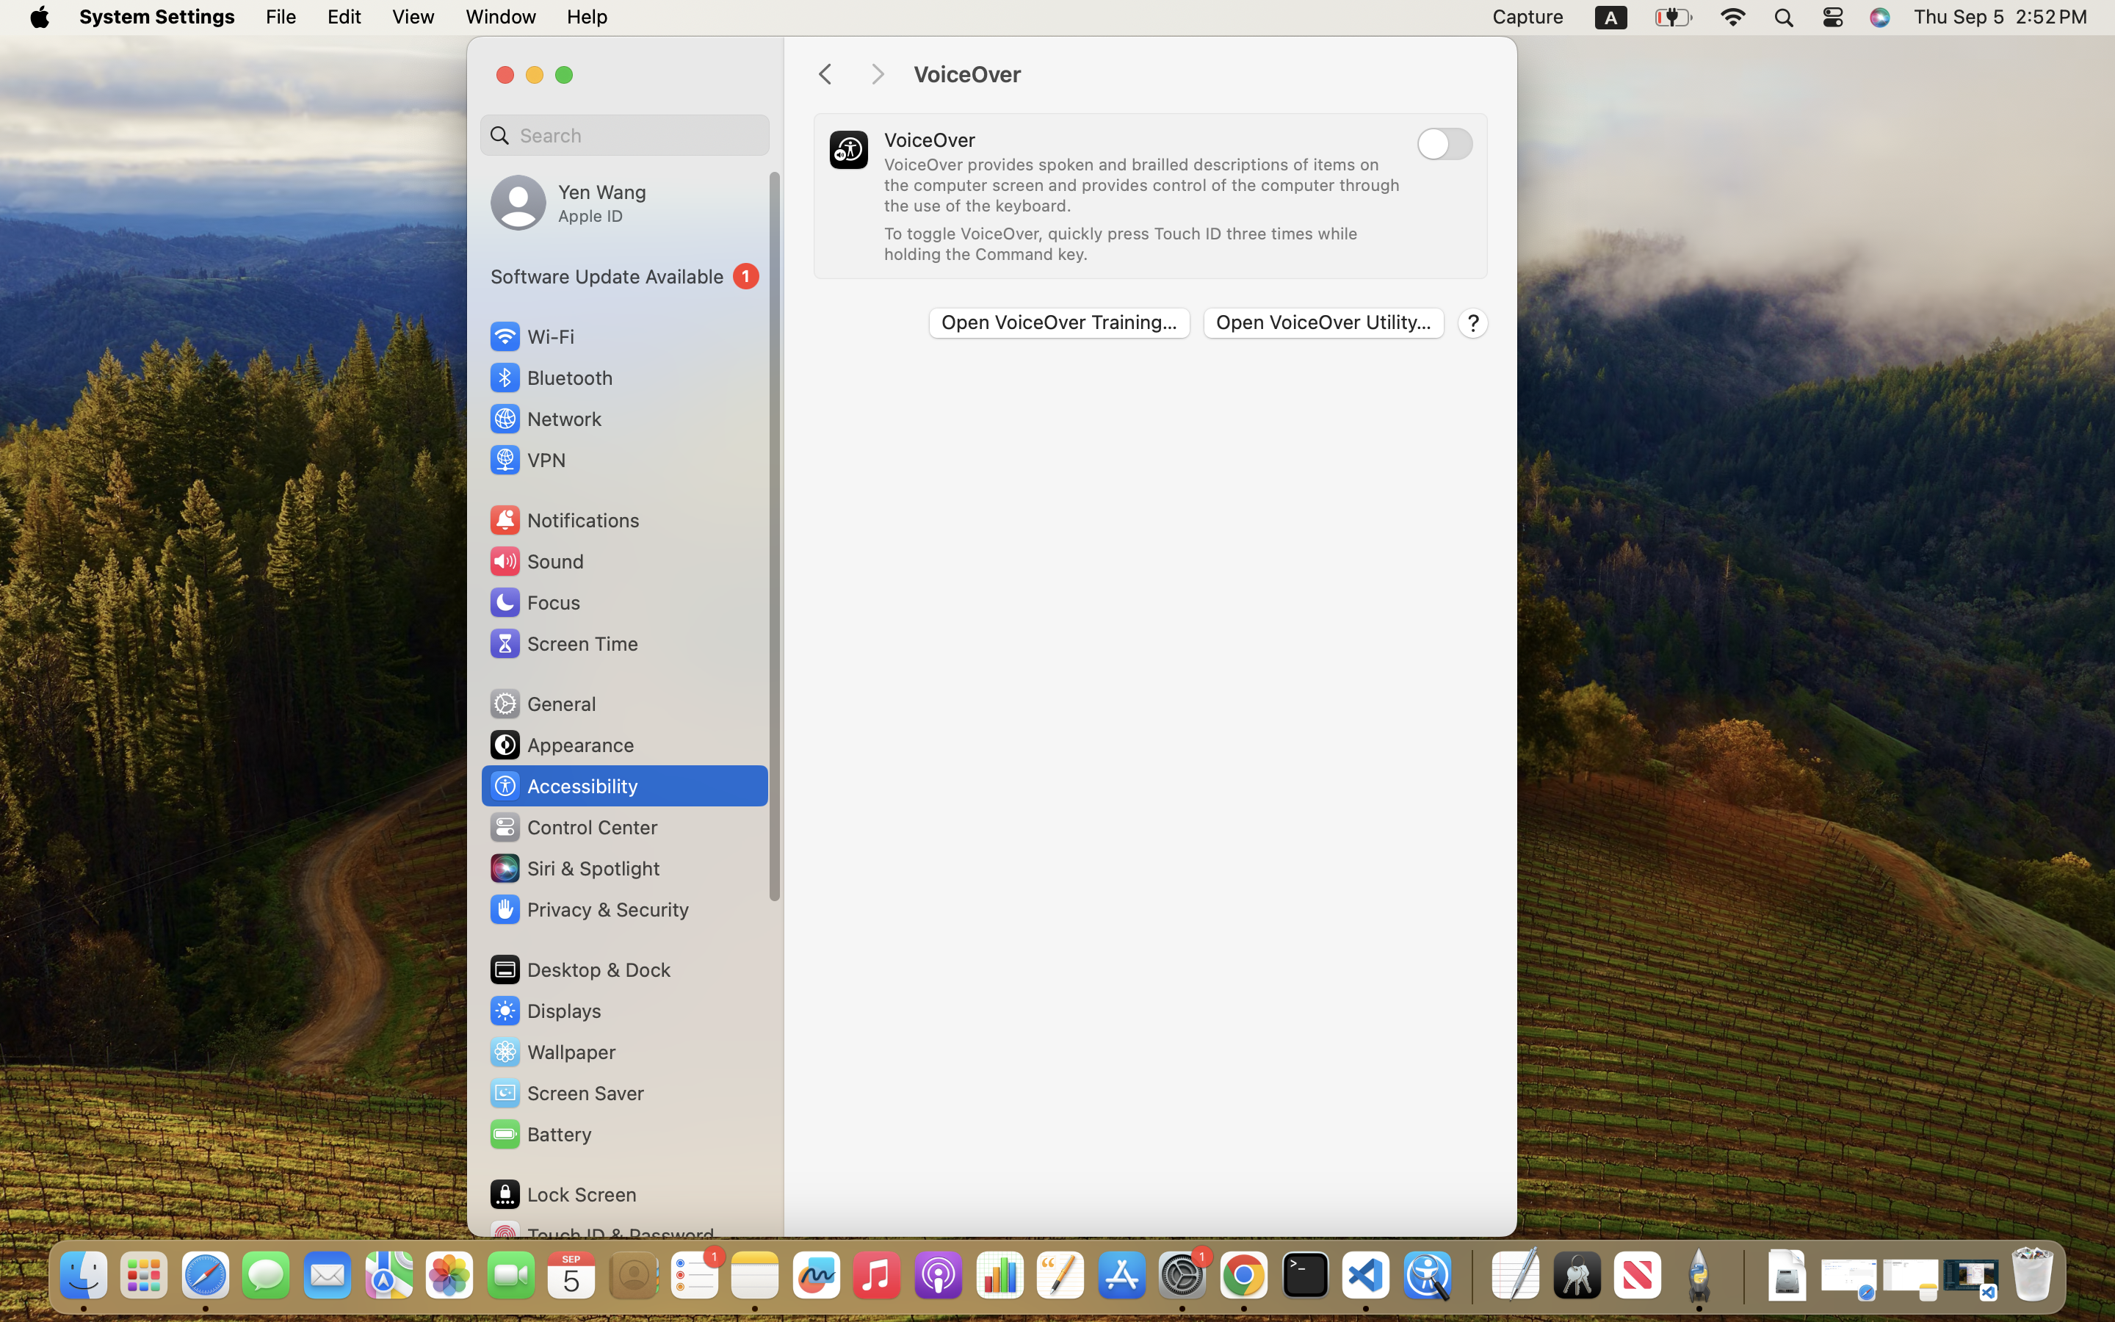 This screenshot has height=1322, width=2115. What do you see at coordinates (551, 378) in the screenshot?
I see `Bluetooth` at bounding box center [551, 378].